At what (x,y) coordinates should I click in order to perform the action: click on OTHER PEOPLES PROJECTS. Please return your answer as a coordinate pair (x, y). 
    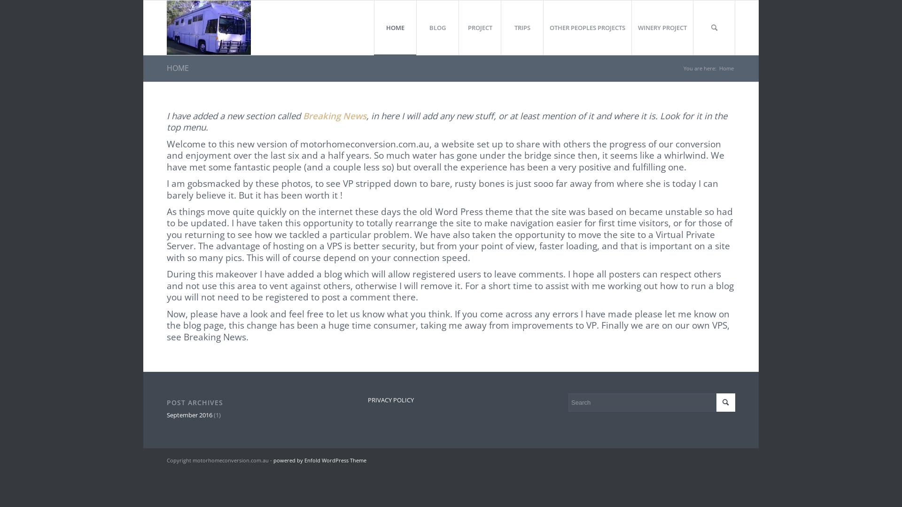
    Looking at the image, I should click on (587, 28).